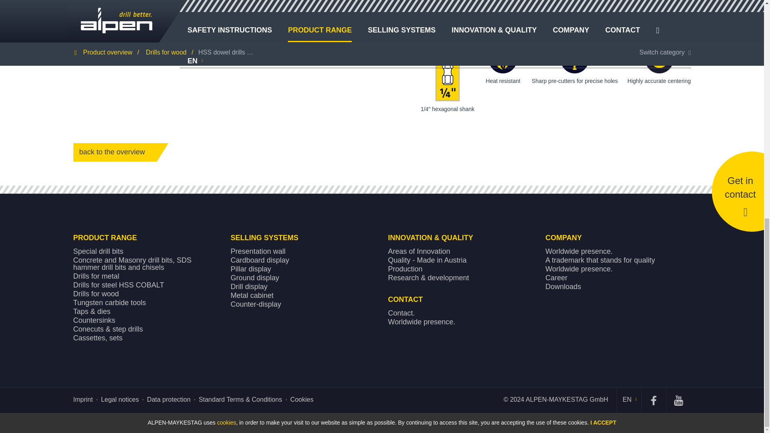 Image resolution: width=770 pixels, height=433 pixels. Describe the element at coordinates (503, 59) in the screenshot. I see `Heat resistant` at that location.